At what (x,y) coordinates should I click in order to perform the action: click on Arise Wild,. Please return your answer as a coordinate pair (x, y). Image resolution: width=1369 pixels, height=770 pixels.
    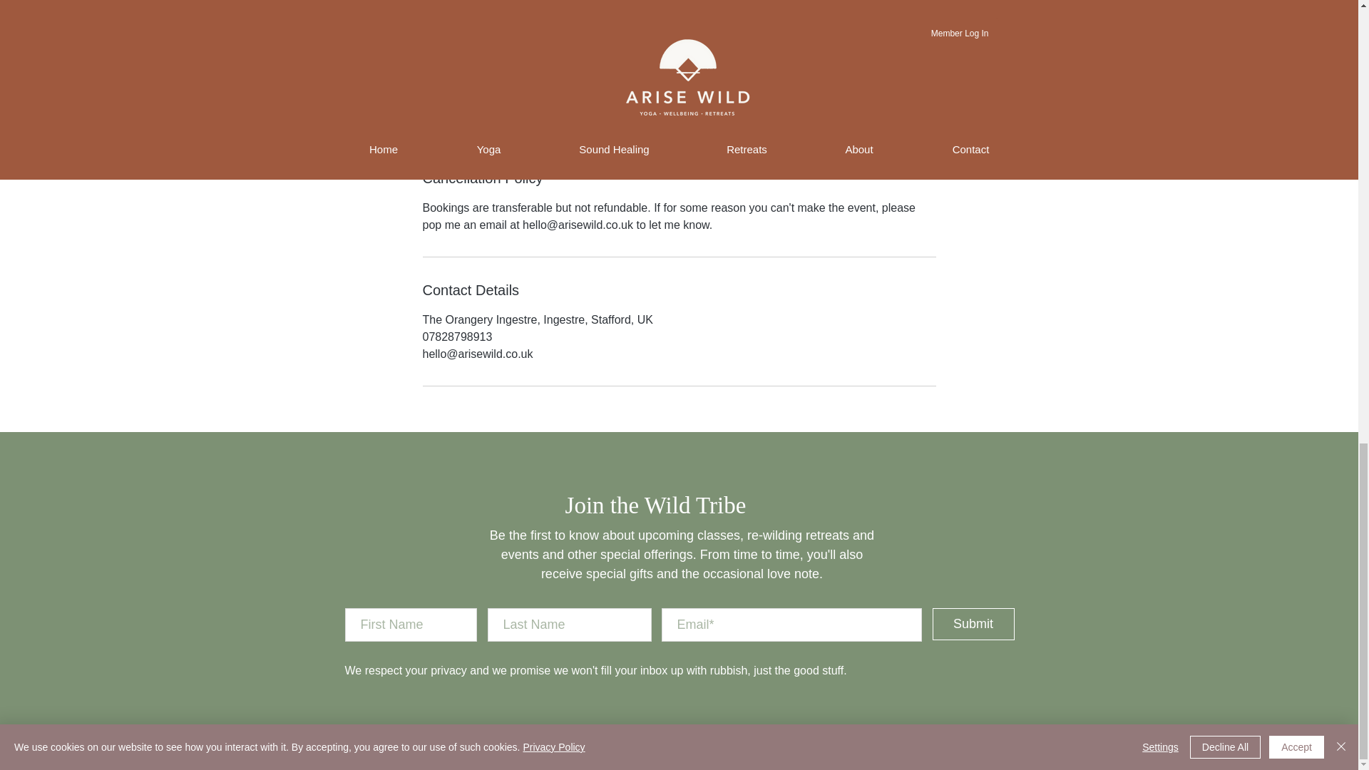
    Looking at the image, I should click on (745, 734).